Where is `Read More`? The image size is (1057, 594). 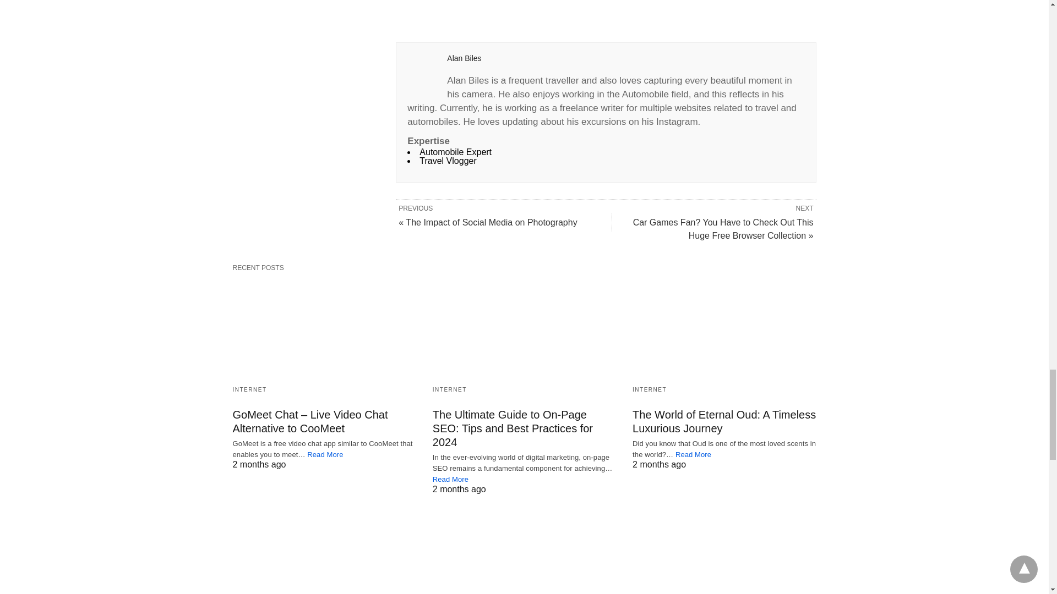 Read More is located at coordinates (325, 454).